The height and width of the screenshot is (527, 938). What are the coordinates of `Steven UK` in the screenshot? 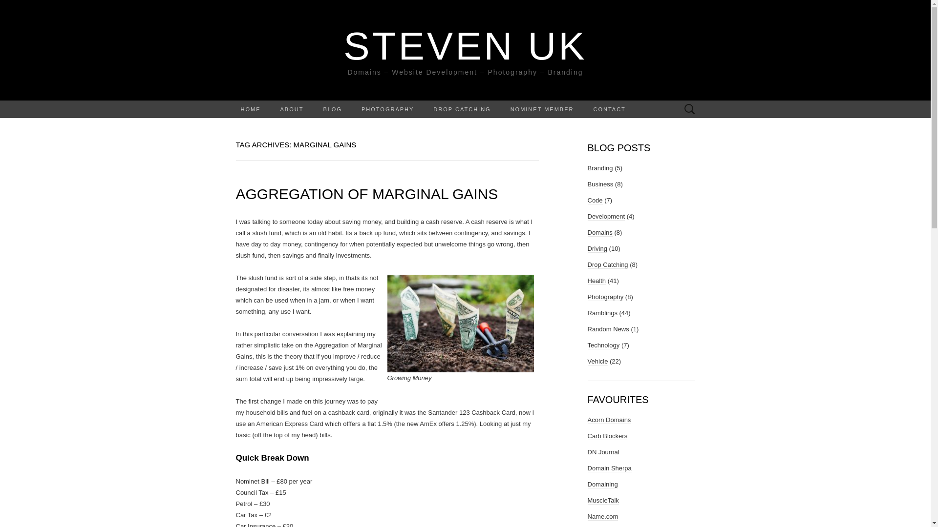 It's located at (465, 46).